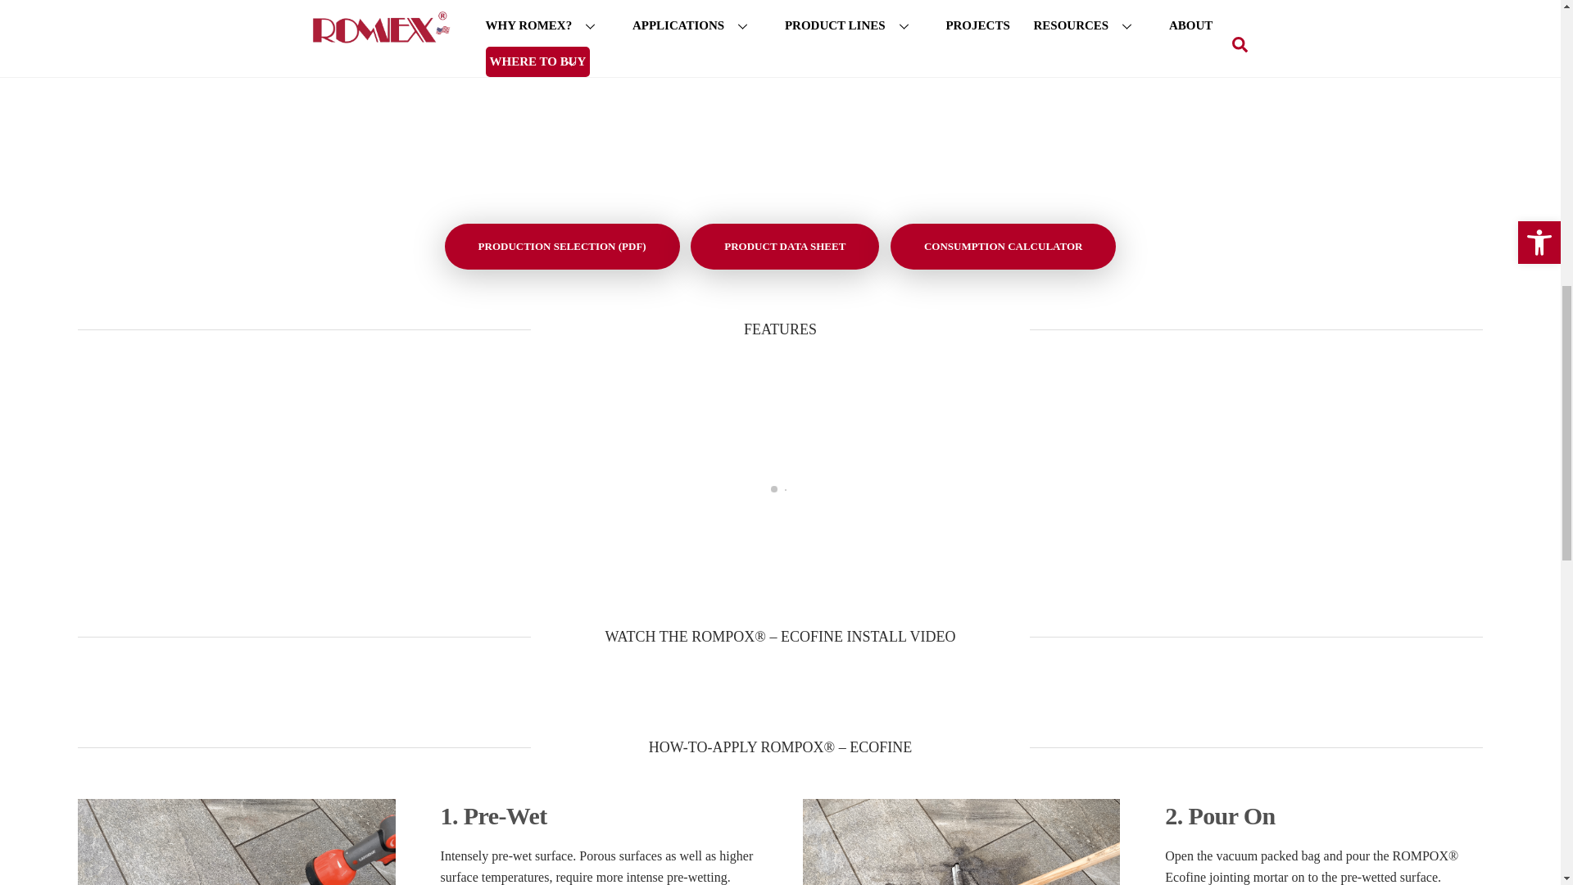  What do you see at coordinates (418, 98) in the screenshot?
I see `ECOFINE-01-1024x1024` at bounding box center [418, 98].